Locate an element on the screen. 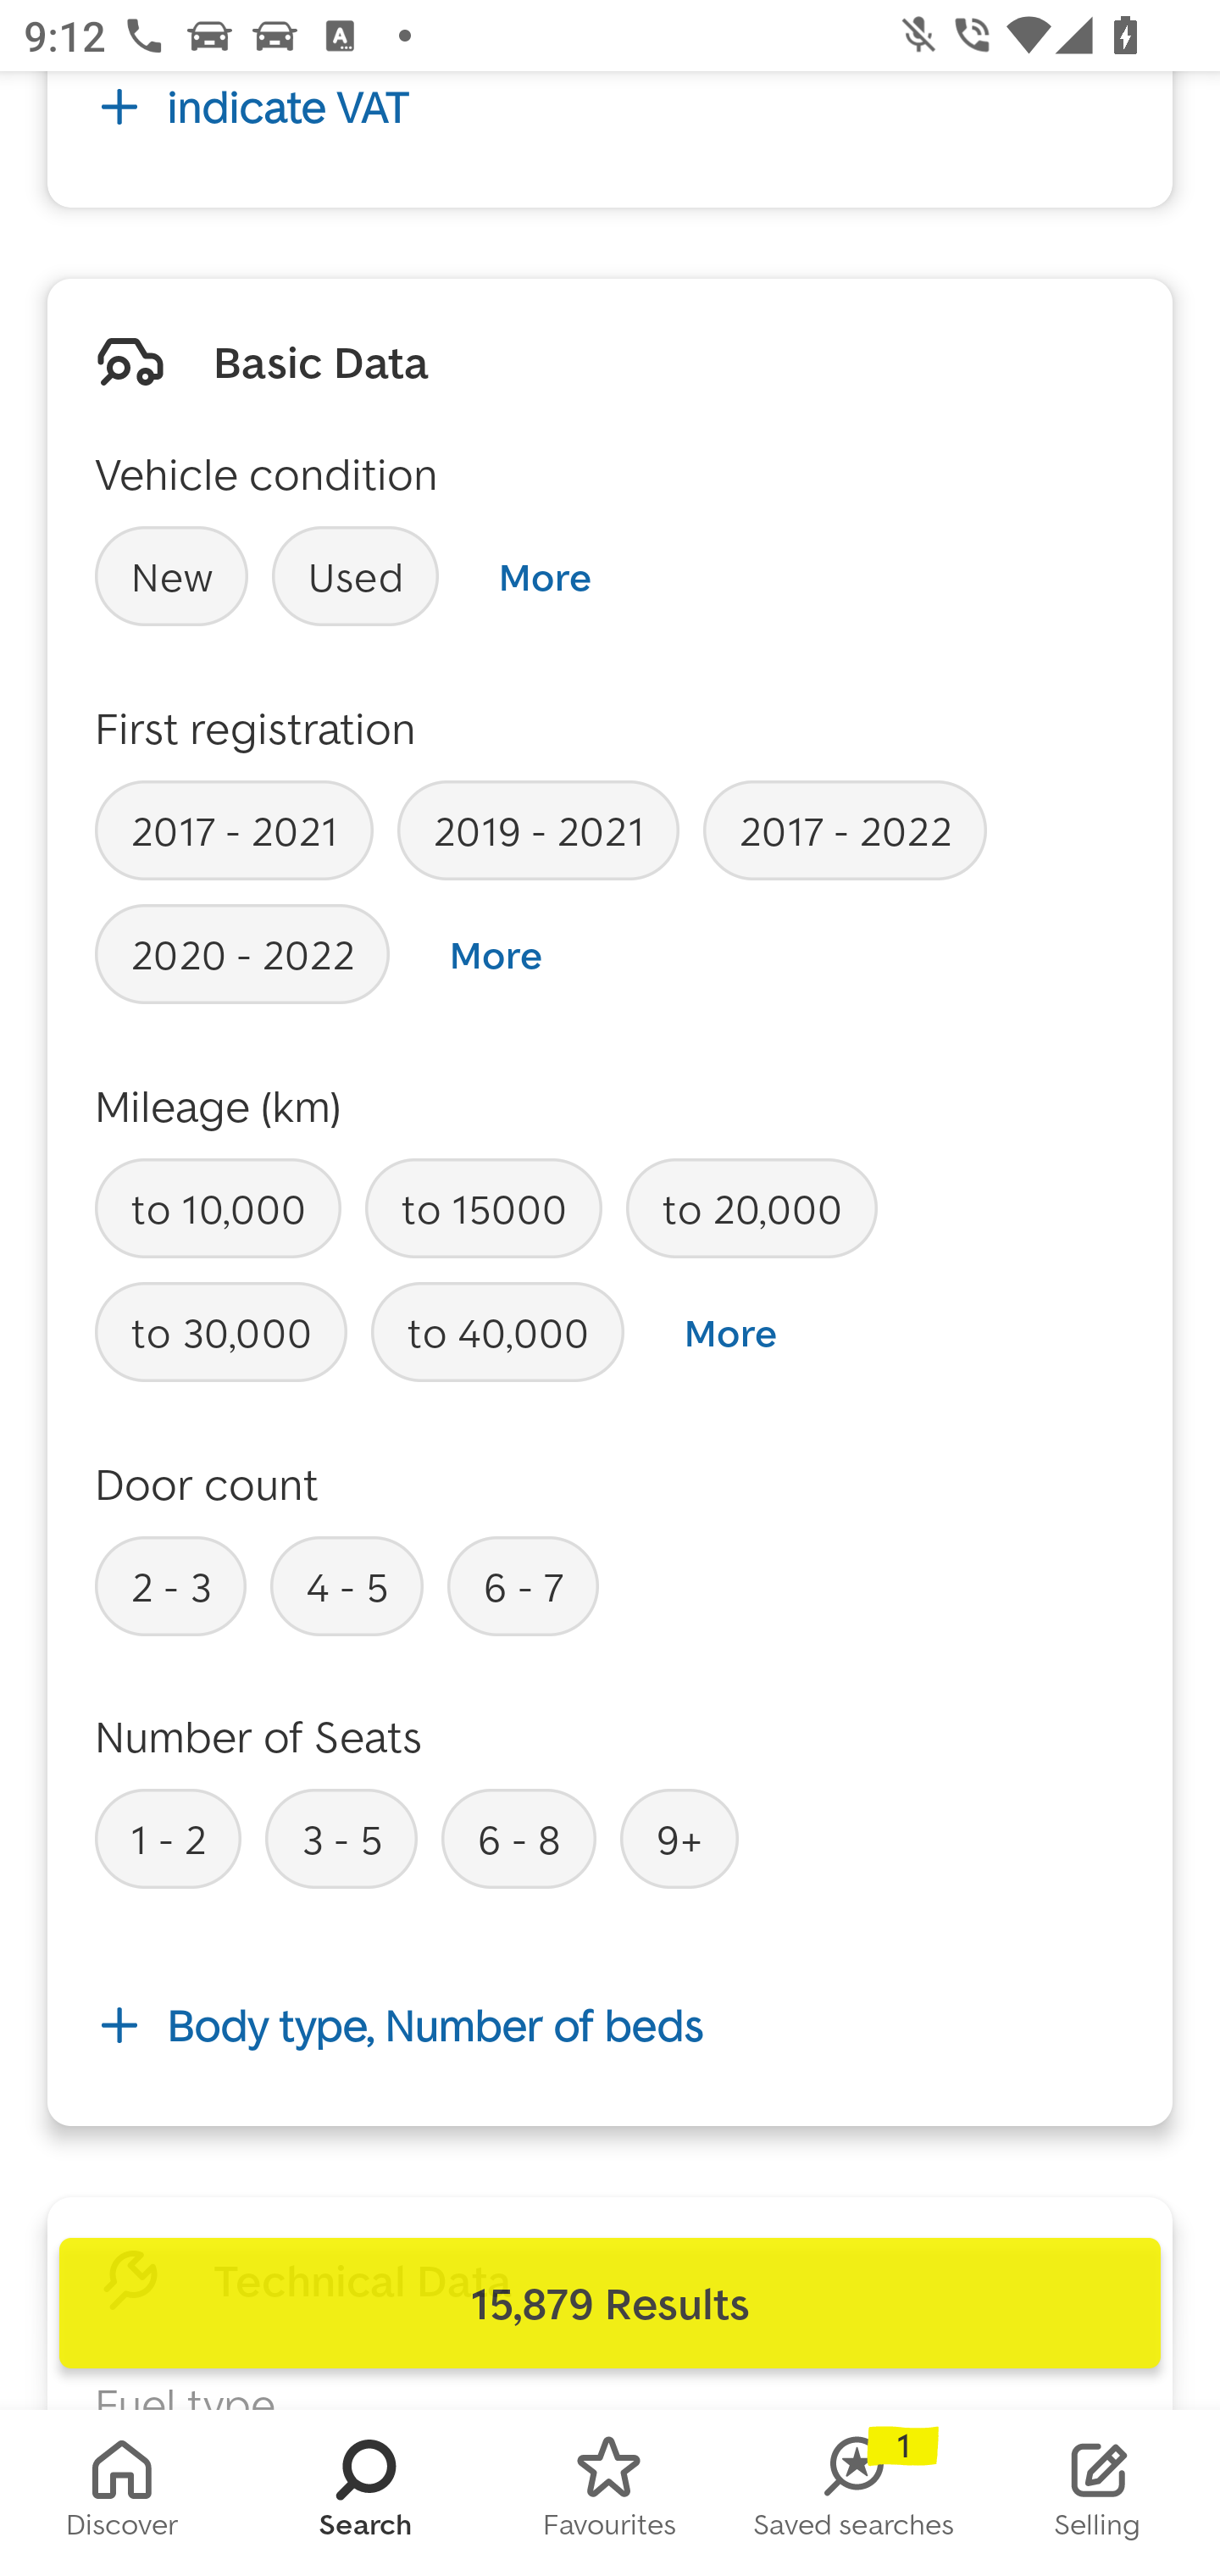 This screenshot has height=2576, width=1220. More is located at coordinates (730, 1332).